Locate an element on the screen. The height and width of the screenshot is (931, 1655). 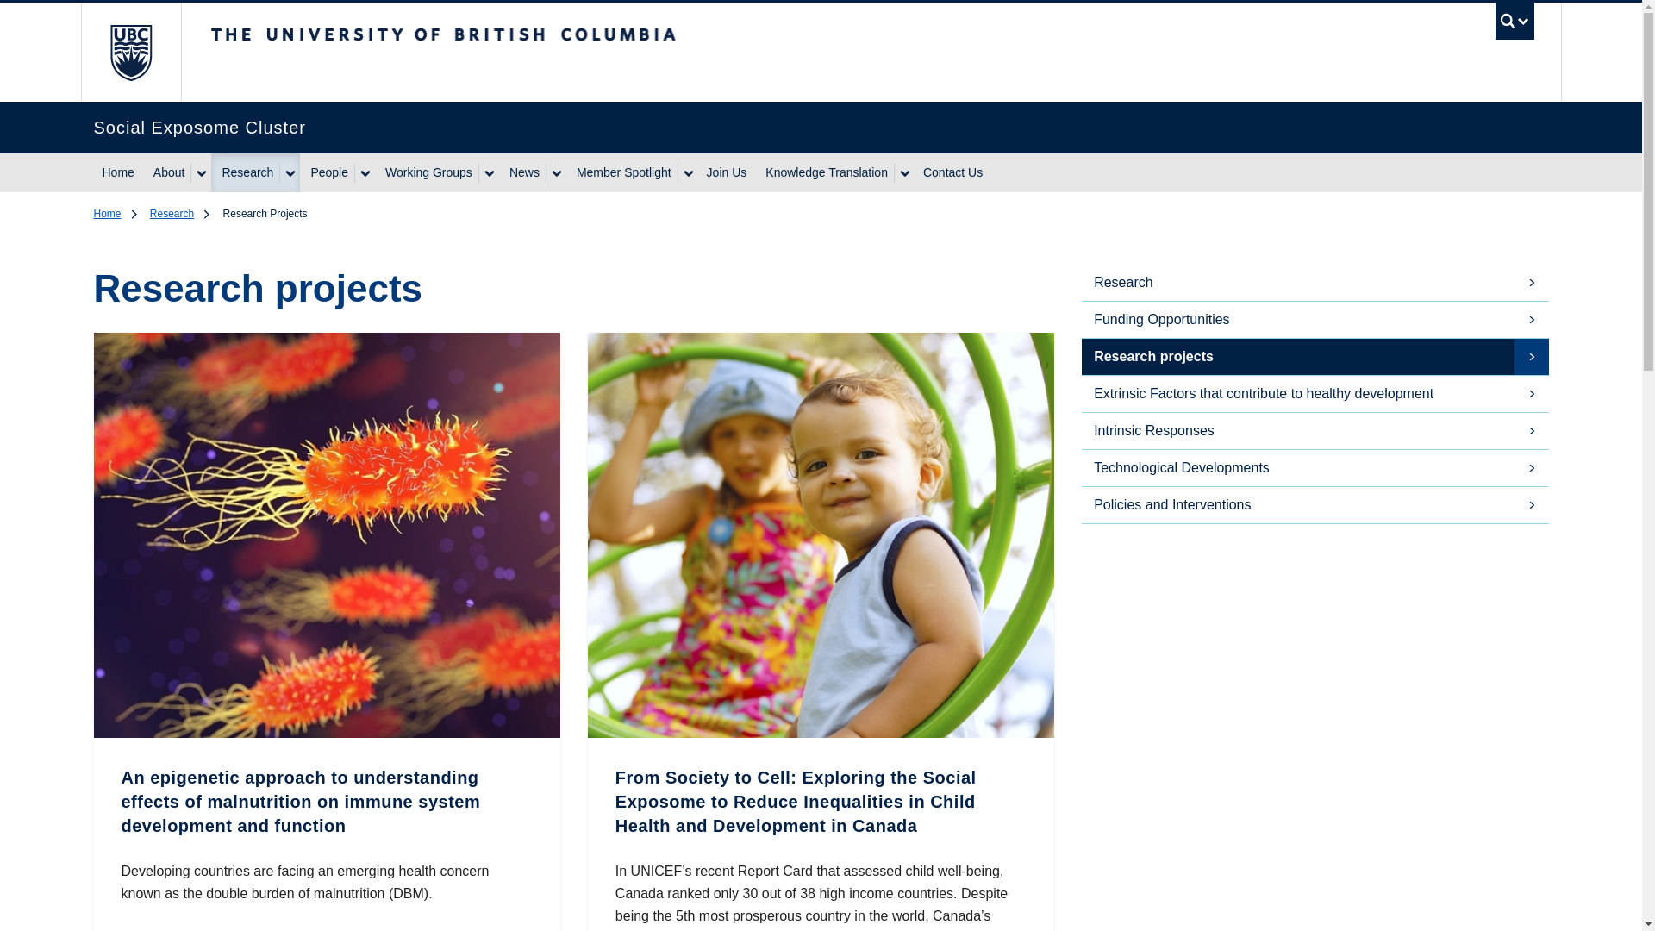
Home is located at coordinates (117, 172).